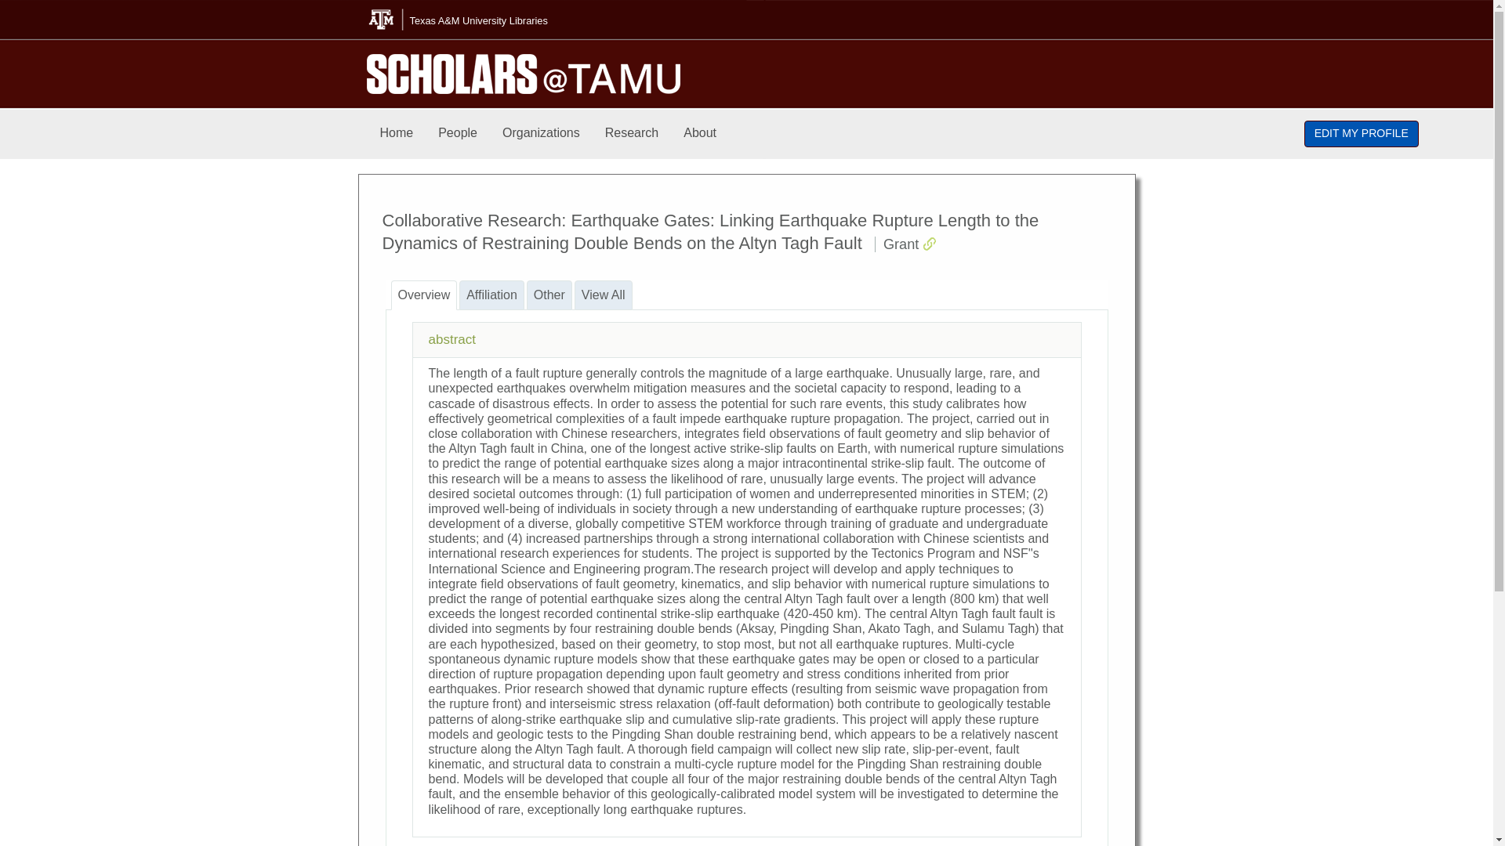 The height and width of the screenshot is (846, 1505). Describe the element at coordinates (458, 133) in the screenshot. I see `People menu item` at that location.